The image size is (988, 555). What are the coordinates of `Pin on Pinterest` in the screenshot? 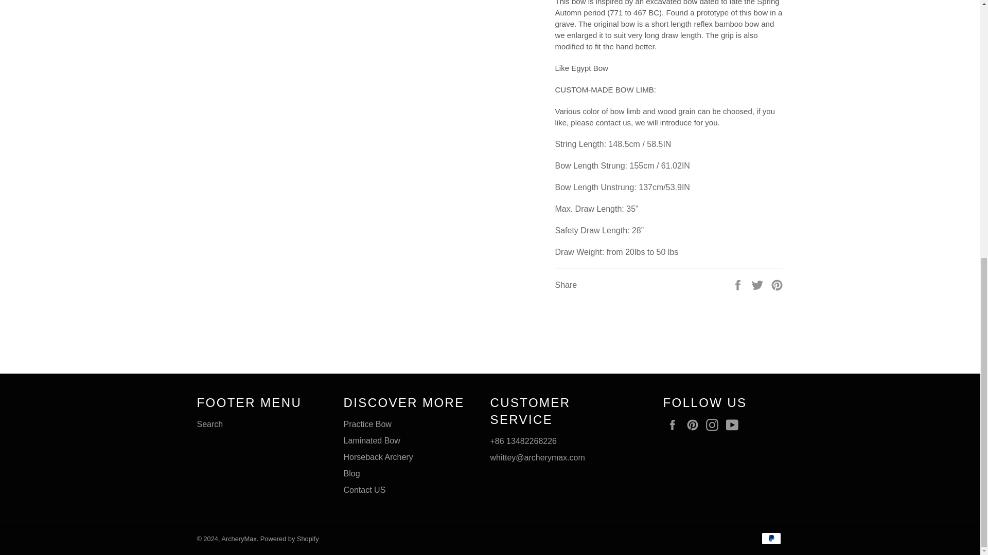 It's located at (777, 285).